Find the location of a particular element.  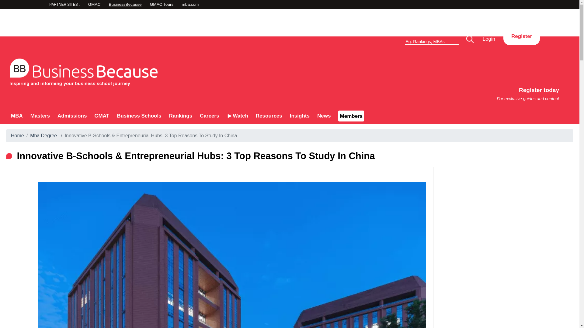

mba.com is located at coordinates (102, 115).